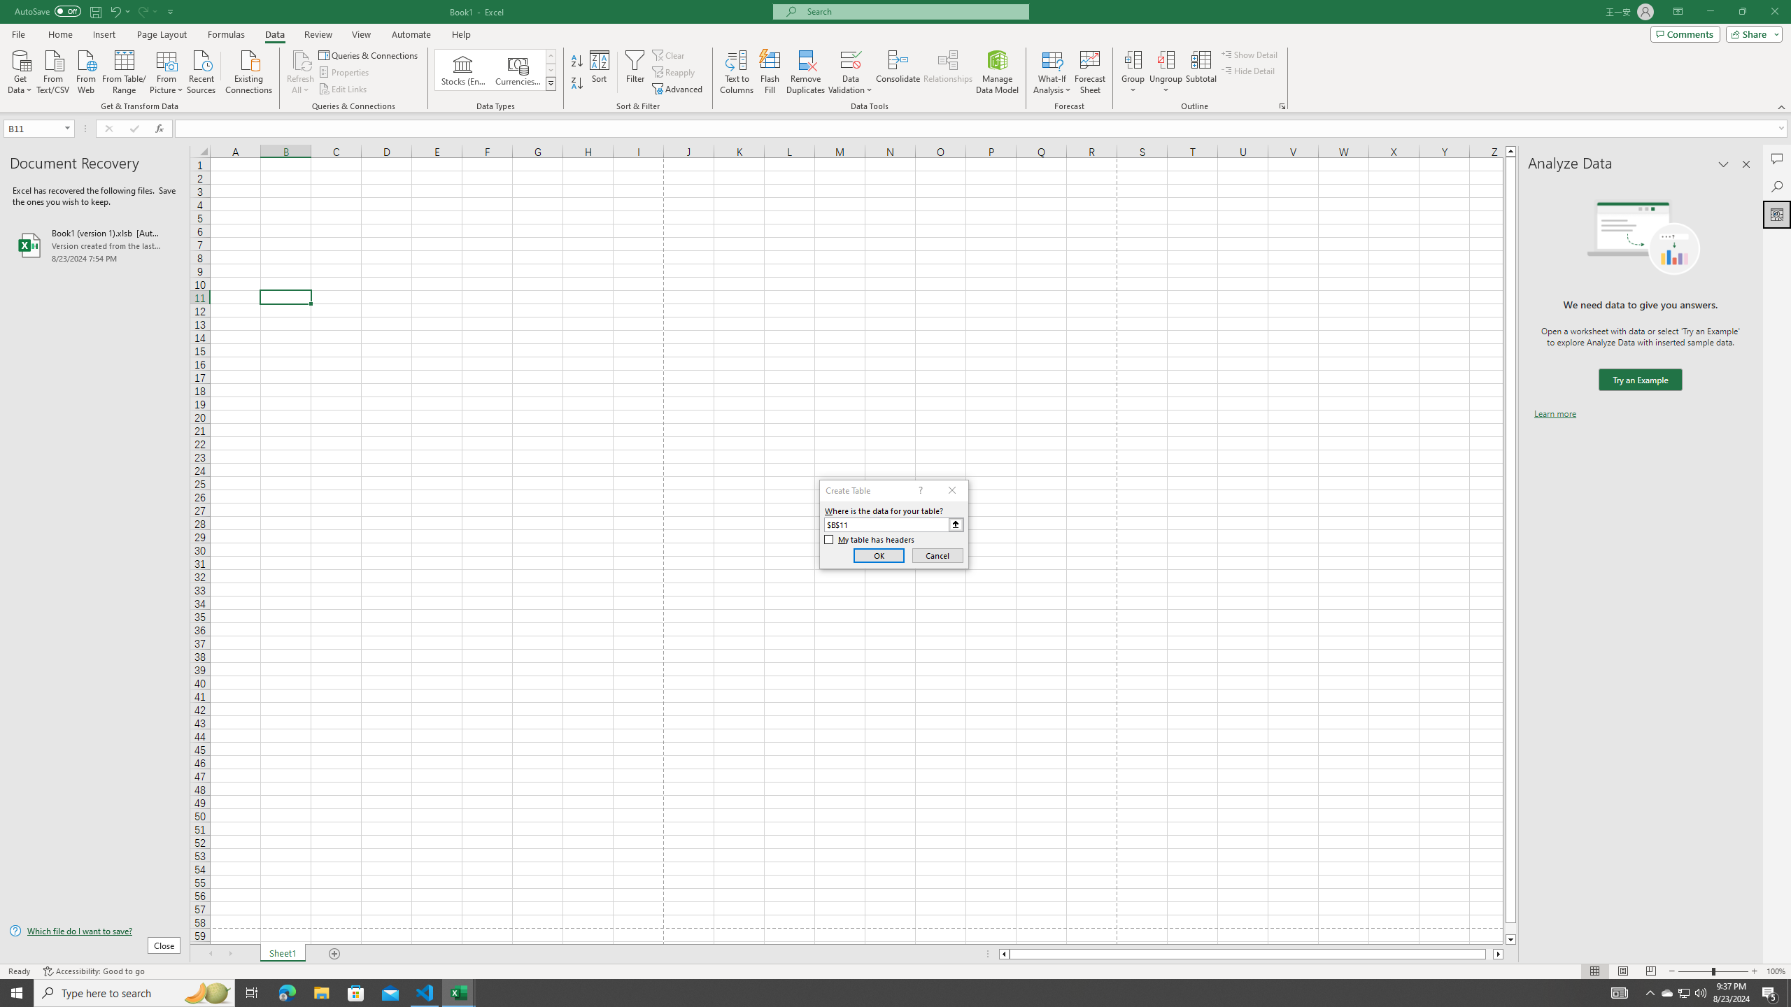 This screenshot has width=1791, height=1007. Describe the element at coordinates (495, 70) in the screenshot. I see `AutomationID: ConvertToLinkedEntity` at that location.